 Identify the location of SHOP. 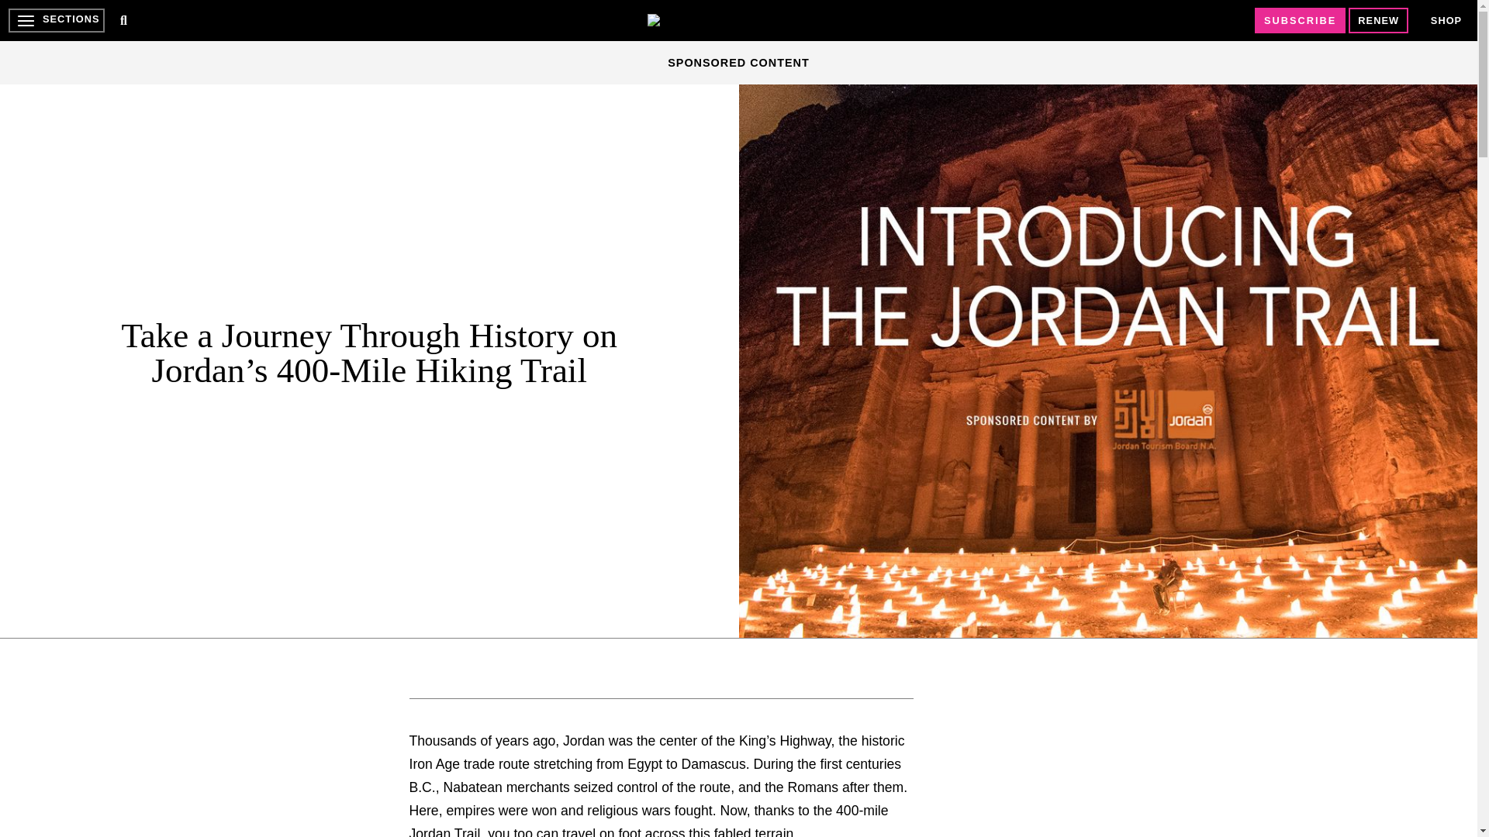
(1446, 20).